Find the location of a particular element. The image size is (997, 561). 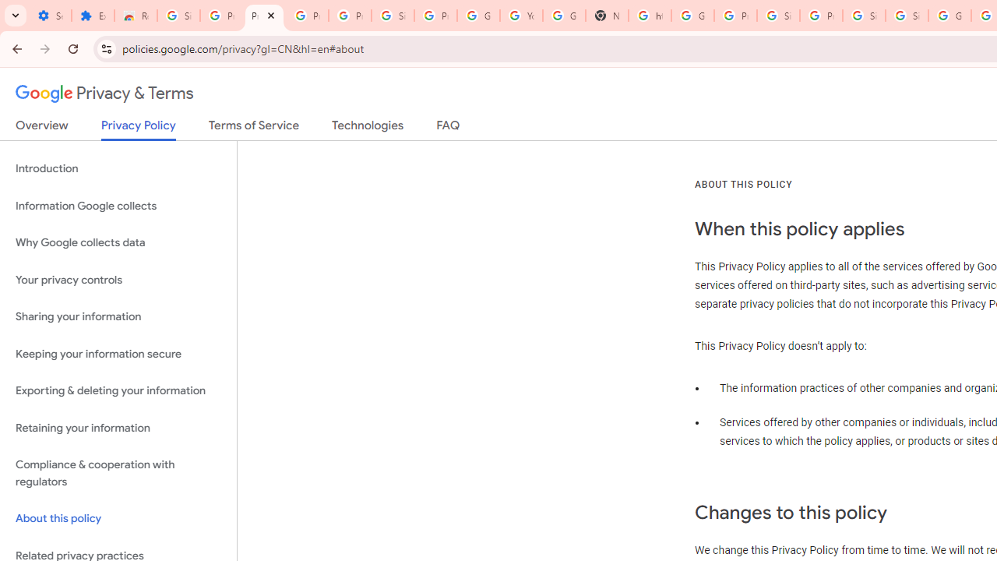

Why Google collects data is located at coordinates (118, 243).